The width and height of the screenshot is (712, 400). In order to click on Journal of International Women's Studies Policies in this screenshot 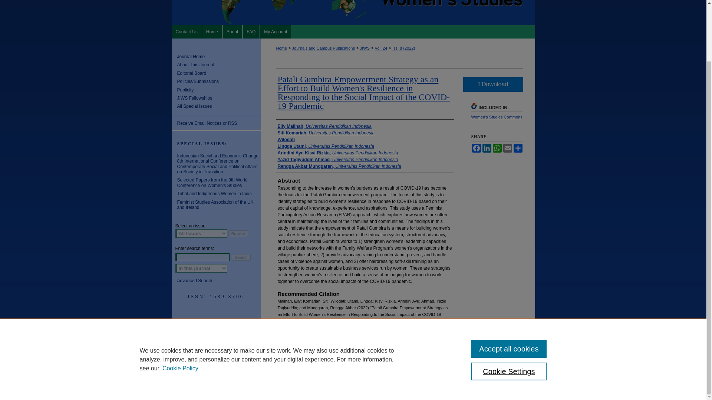, I will do `click(219, 81)`.